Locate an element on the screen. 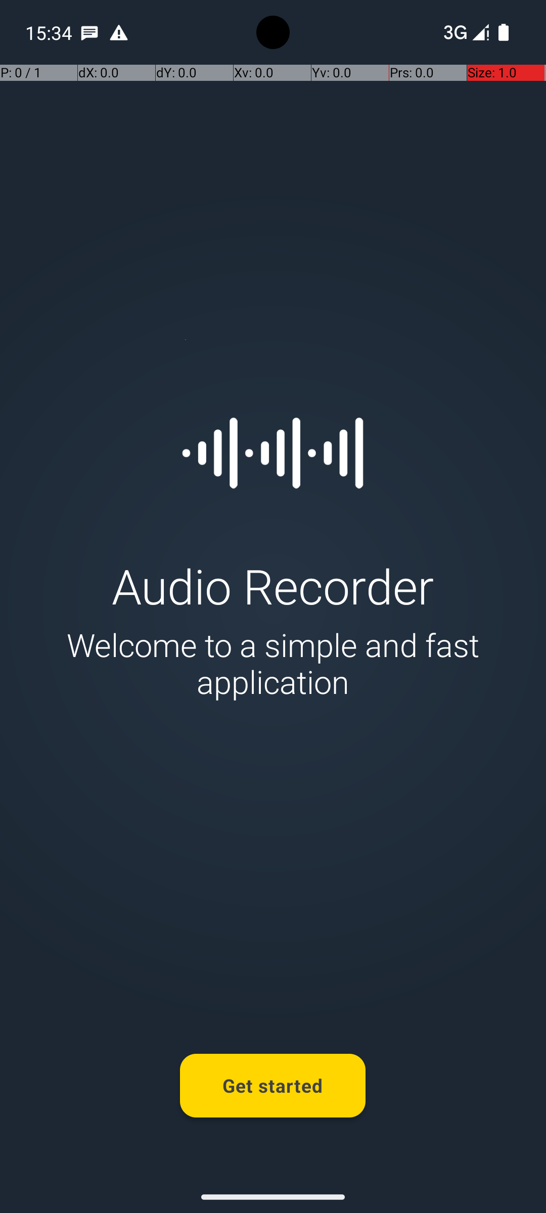 The width and height of the screenshot is (546, 1213). Phone signal full. is located at coordinates (464, 32).